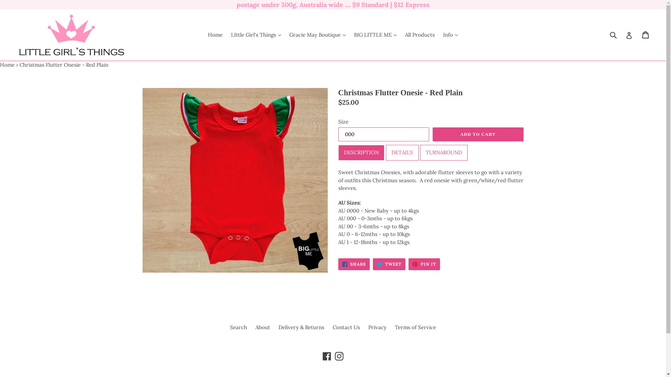 Image resolution: width=671 pixels, height=377 pixels. Describe the element at coordinates (389, 264) in the screenshot. I see `TWEET
TWEET ON TWITTER` at that location.